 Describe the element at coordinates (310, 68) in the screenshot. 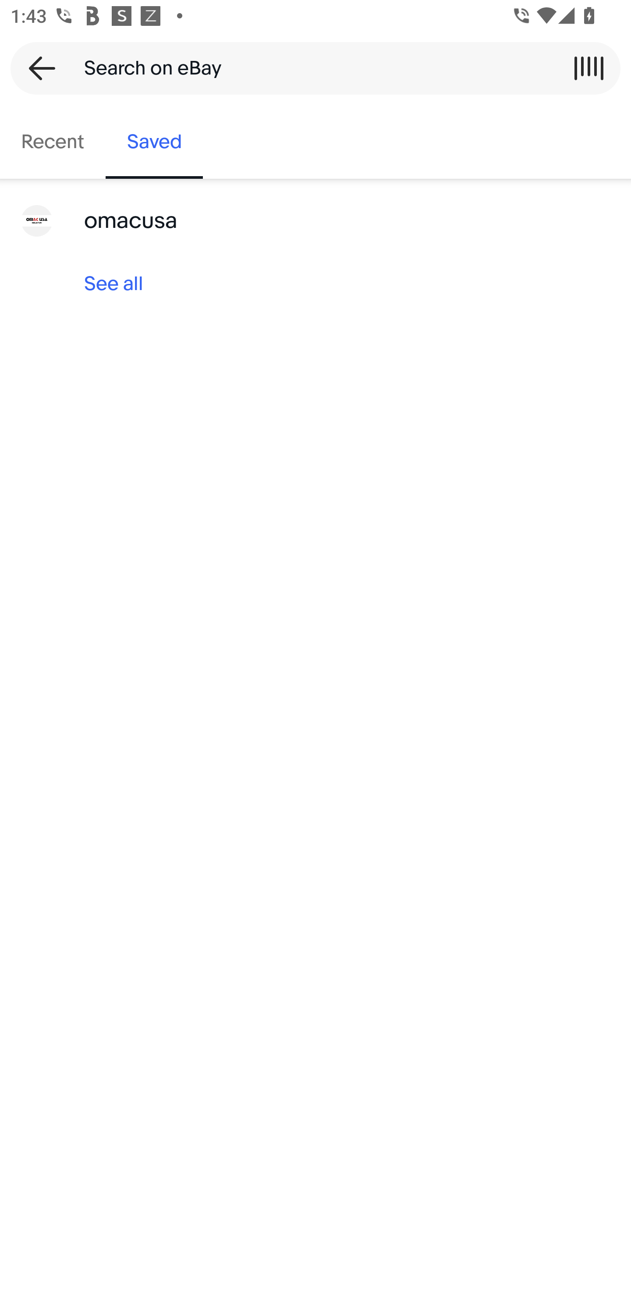

I see `Search on eBay` at that location.